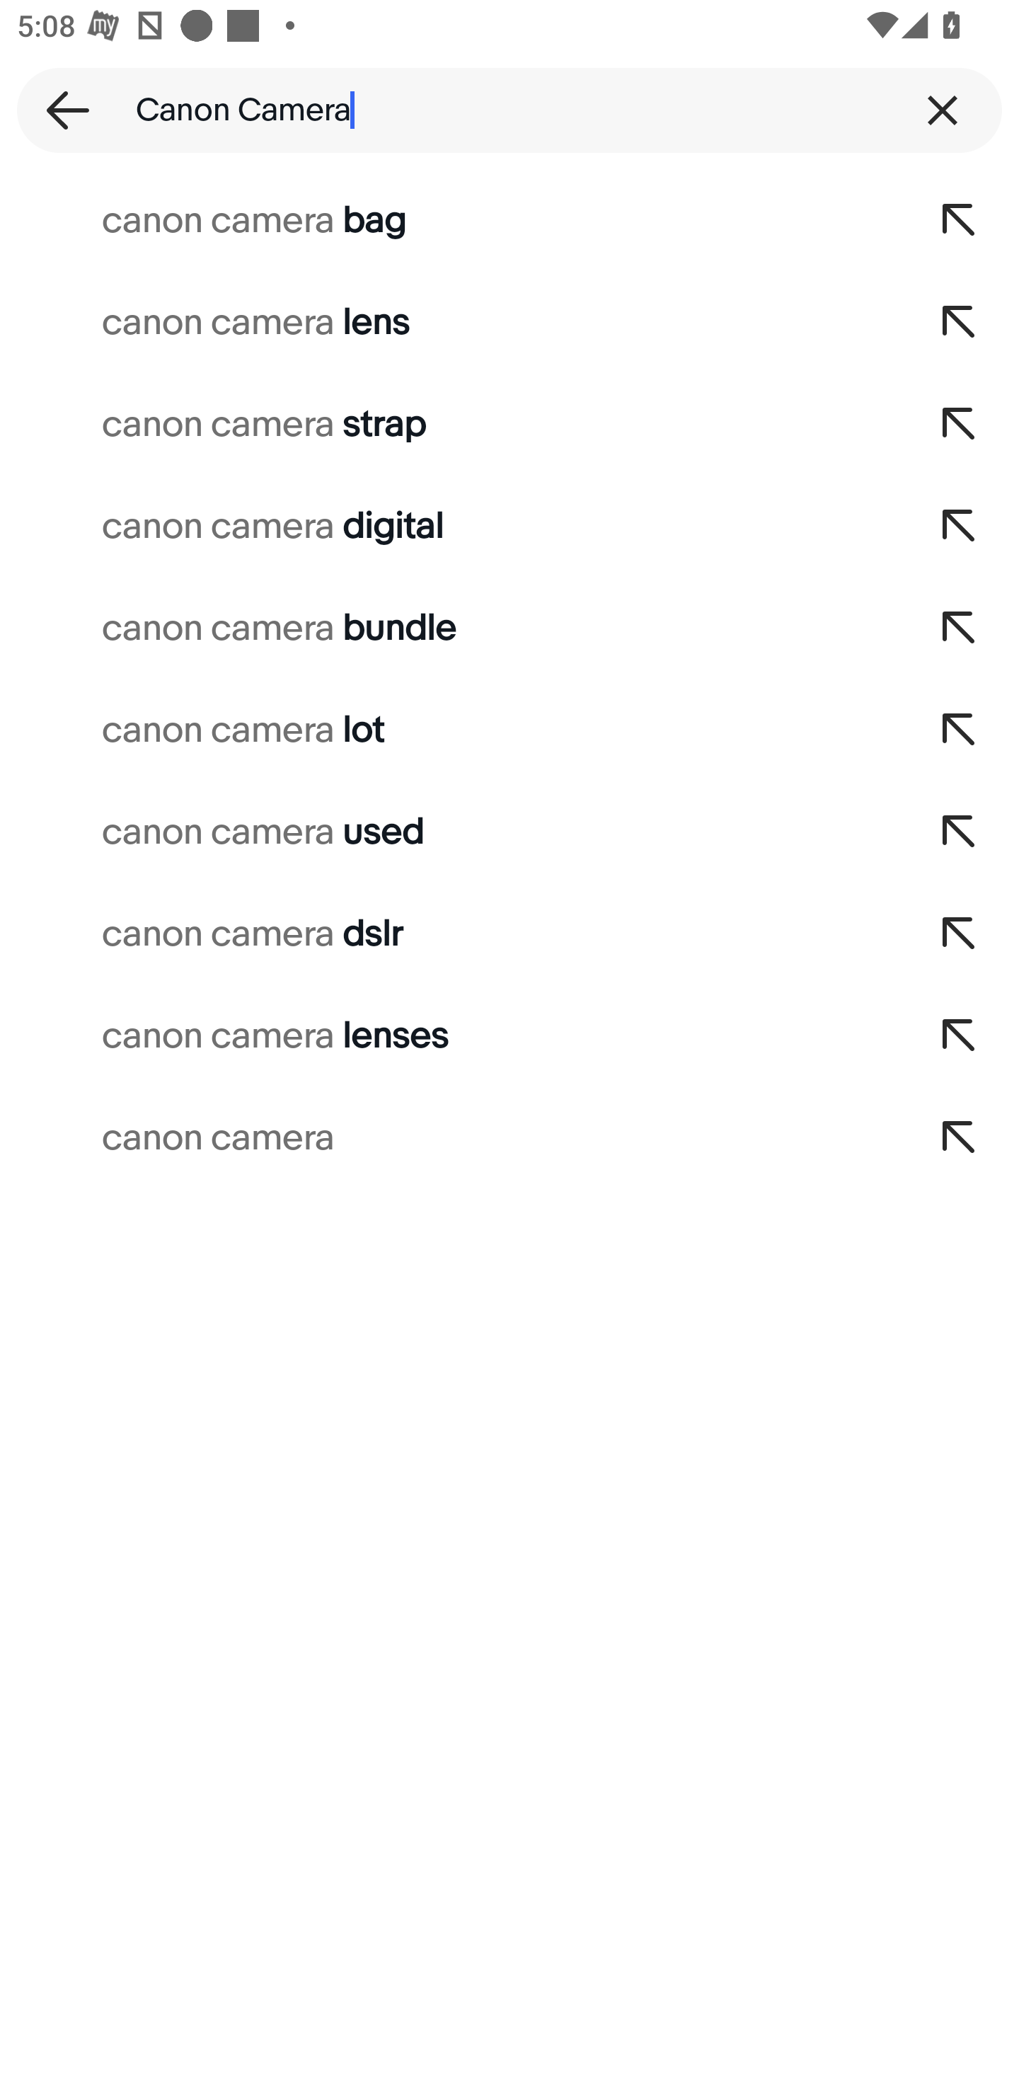  I want to click on Canon Camera, so click(509, 110).